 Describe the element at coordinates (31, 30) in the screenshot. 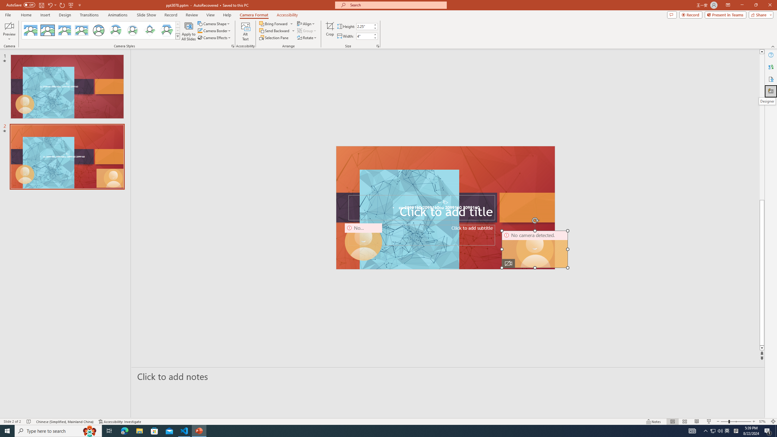

I see `No Style` at that location.